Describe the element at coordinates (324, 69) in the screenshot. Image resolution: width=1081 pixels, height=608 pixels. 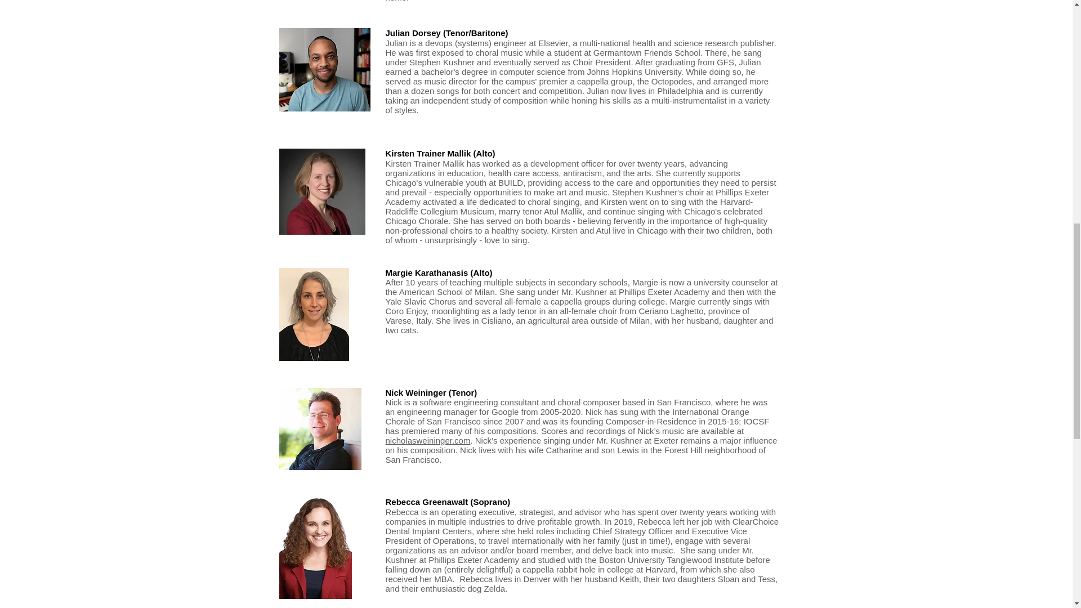
I see `Italy Headshot.jpg` at that location.